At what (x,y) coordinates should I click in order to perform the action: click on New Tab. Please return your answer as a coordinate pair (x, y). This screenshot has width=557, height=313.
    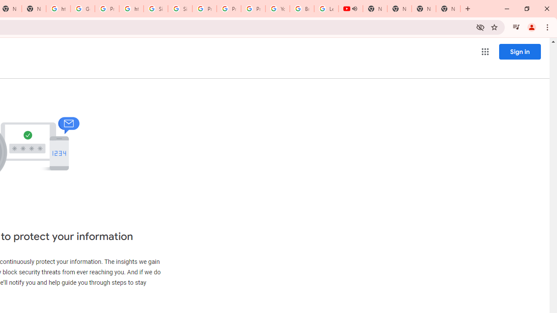
    Looking at the image, I should click on (448, 9).